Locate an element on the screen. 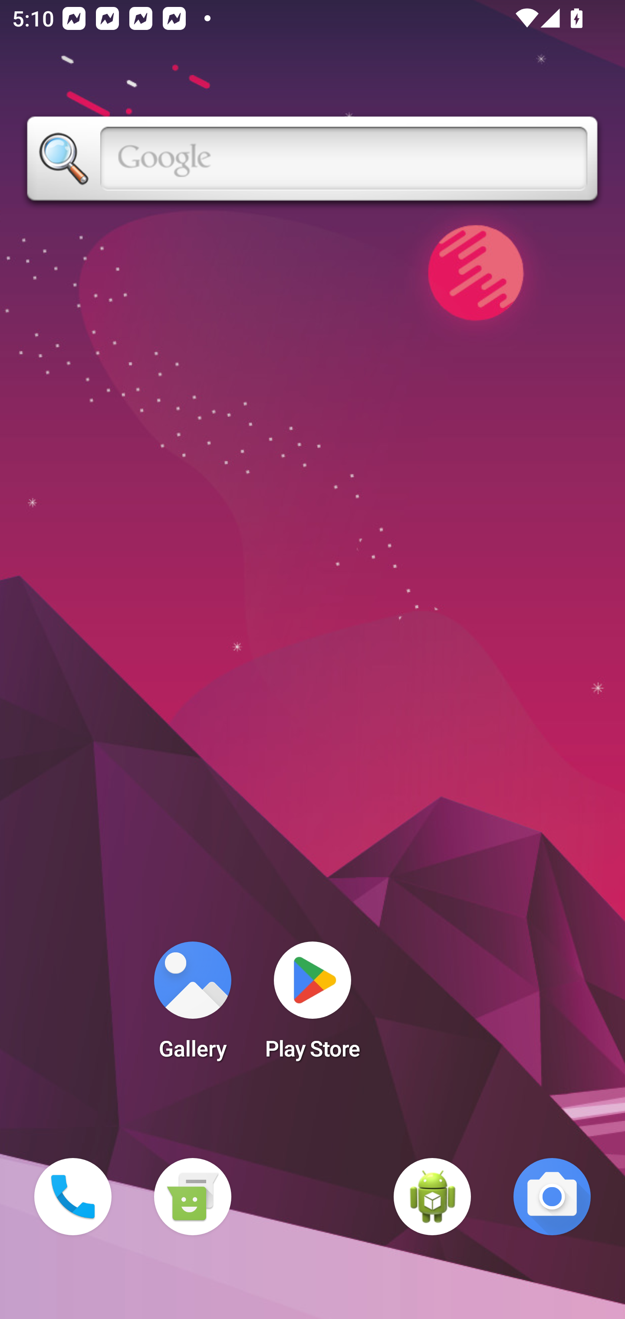  Gallery is located at coordinates (192, 1006).